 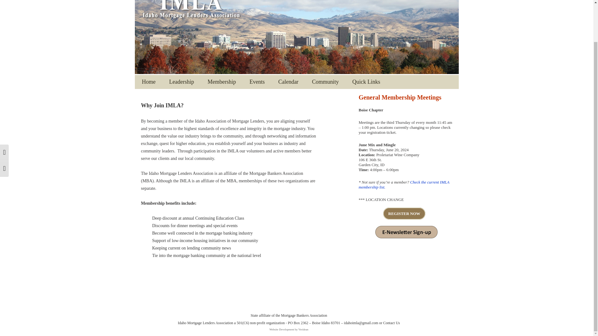 What do you see at coordinates (404, 184) in the screenshot?
I see `Check the current IMLA membership list.` at bounding box center [404, 184].